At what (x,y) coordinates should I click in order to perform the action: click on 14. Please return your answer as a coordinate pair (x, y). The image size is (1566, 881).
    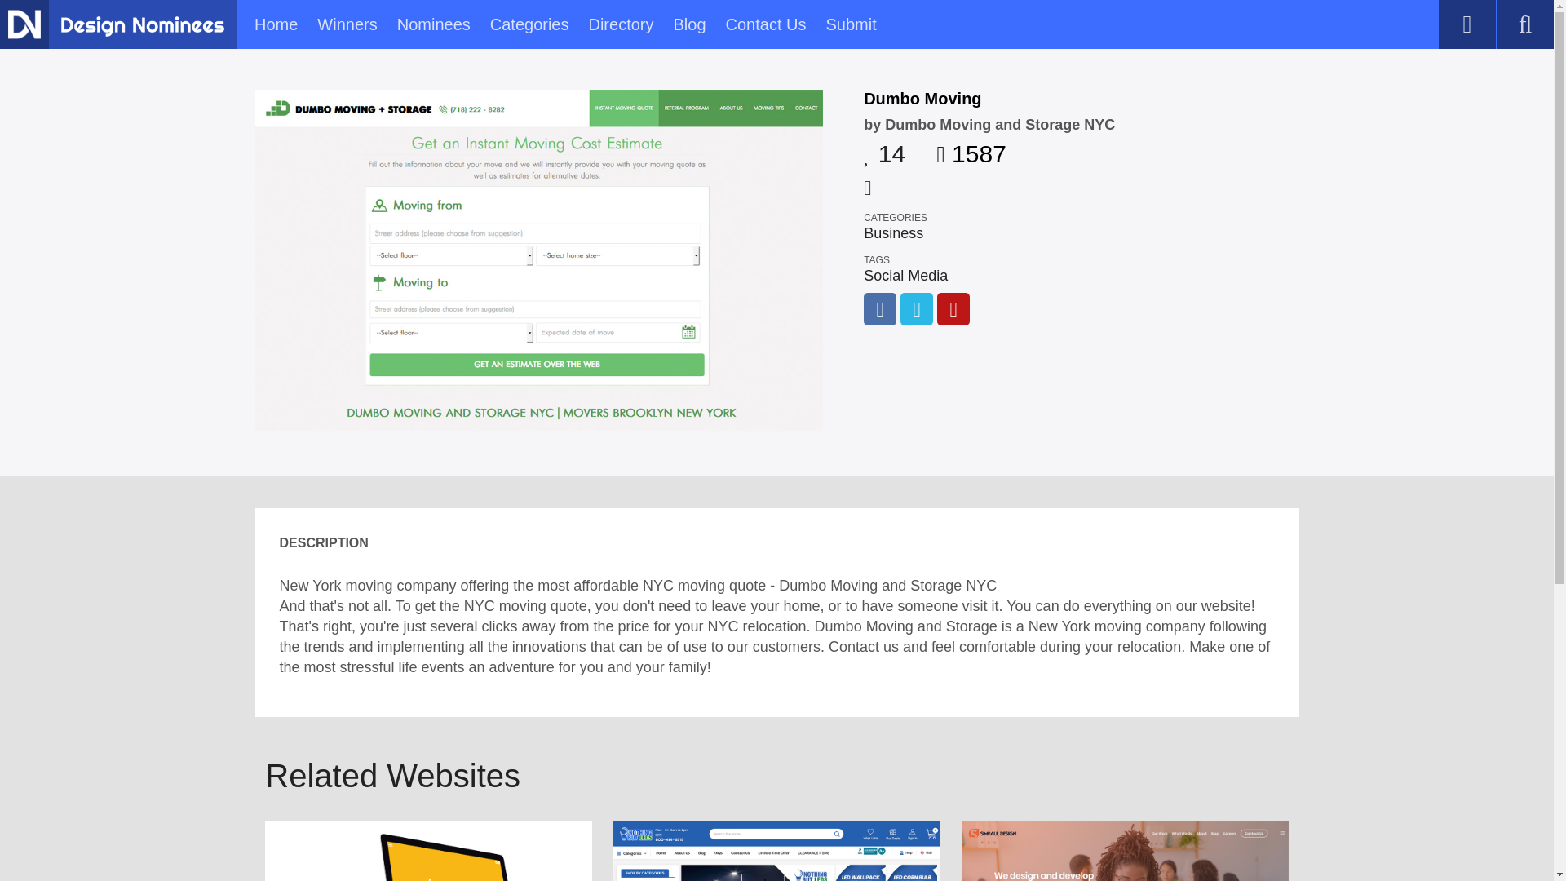
    Looking at the image, I should click on (884, 148).